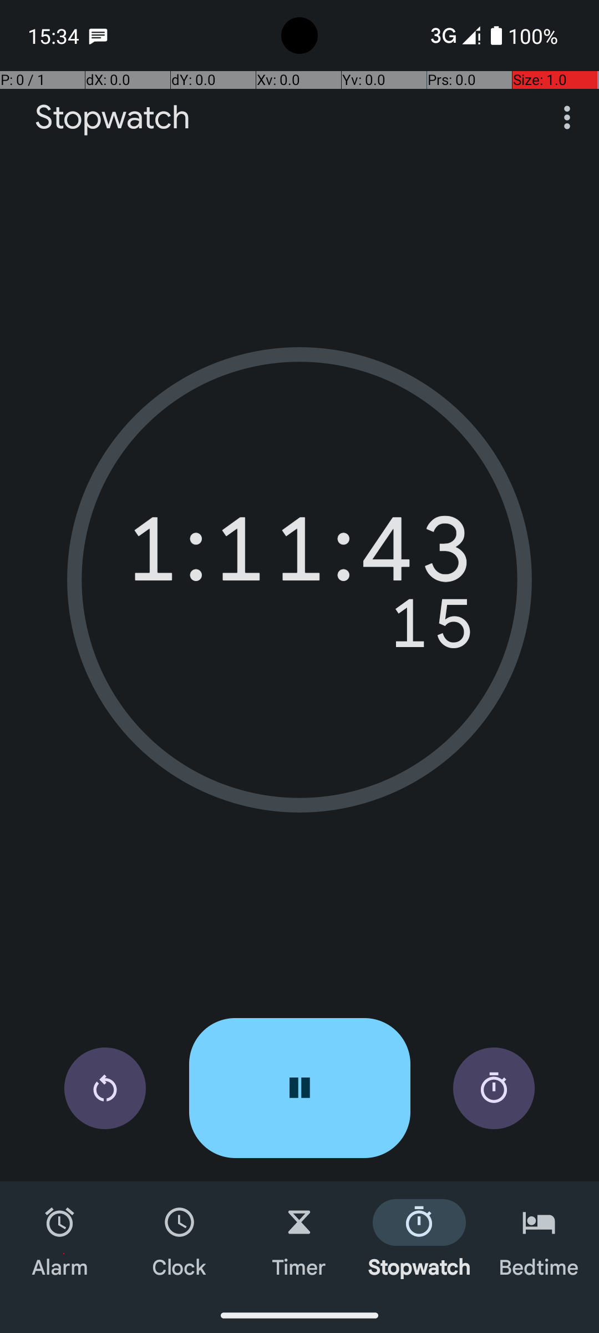  I want to click on Lap, so click(494, 1089).